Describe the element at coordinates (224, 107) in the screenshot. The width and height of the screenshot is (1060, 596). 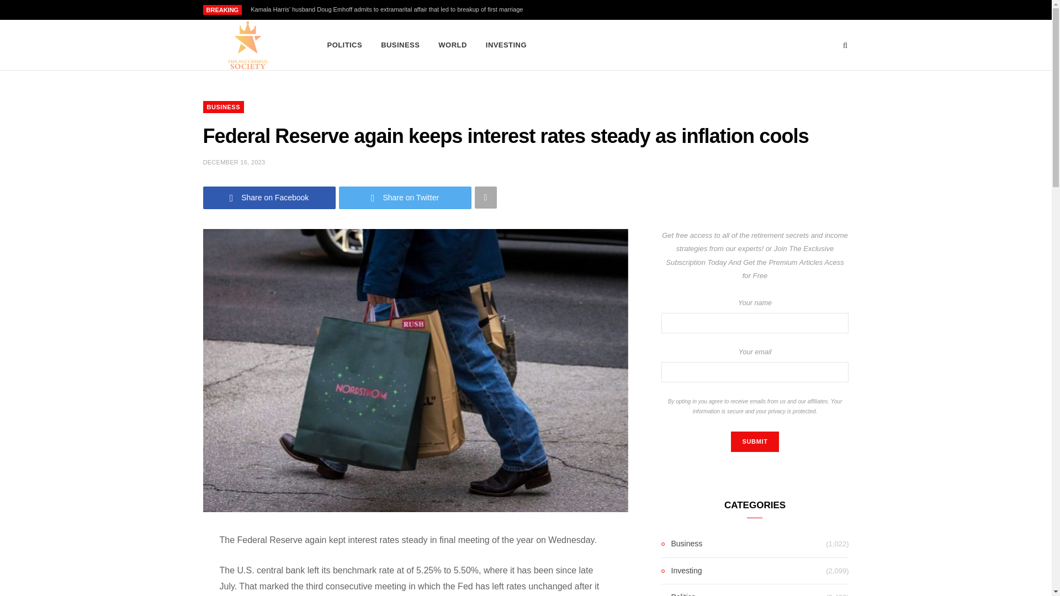
I see `BUSINESS` at that location.